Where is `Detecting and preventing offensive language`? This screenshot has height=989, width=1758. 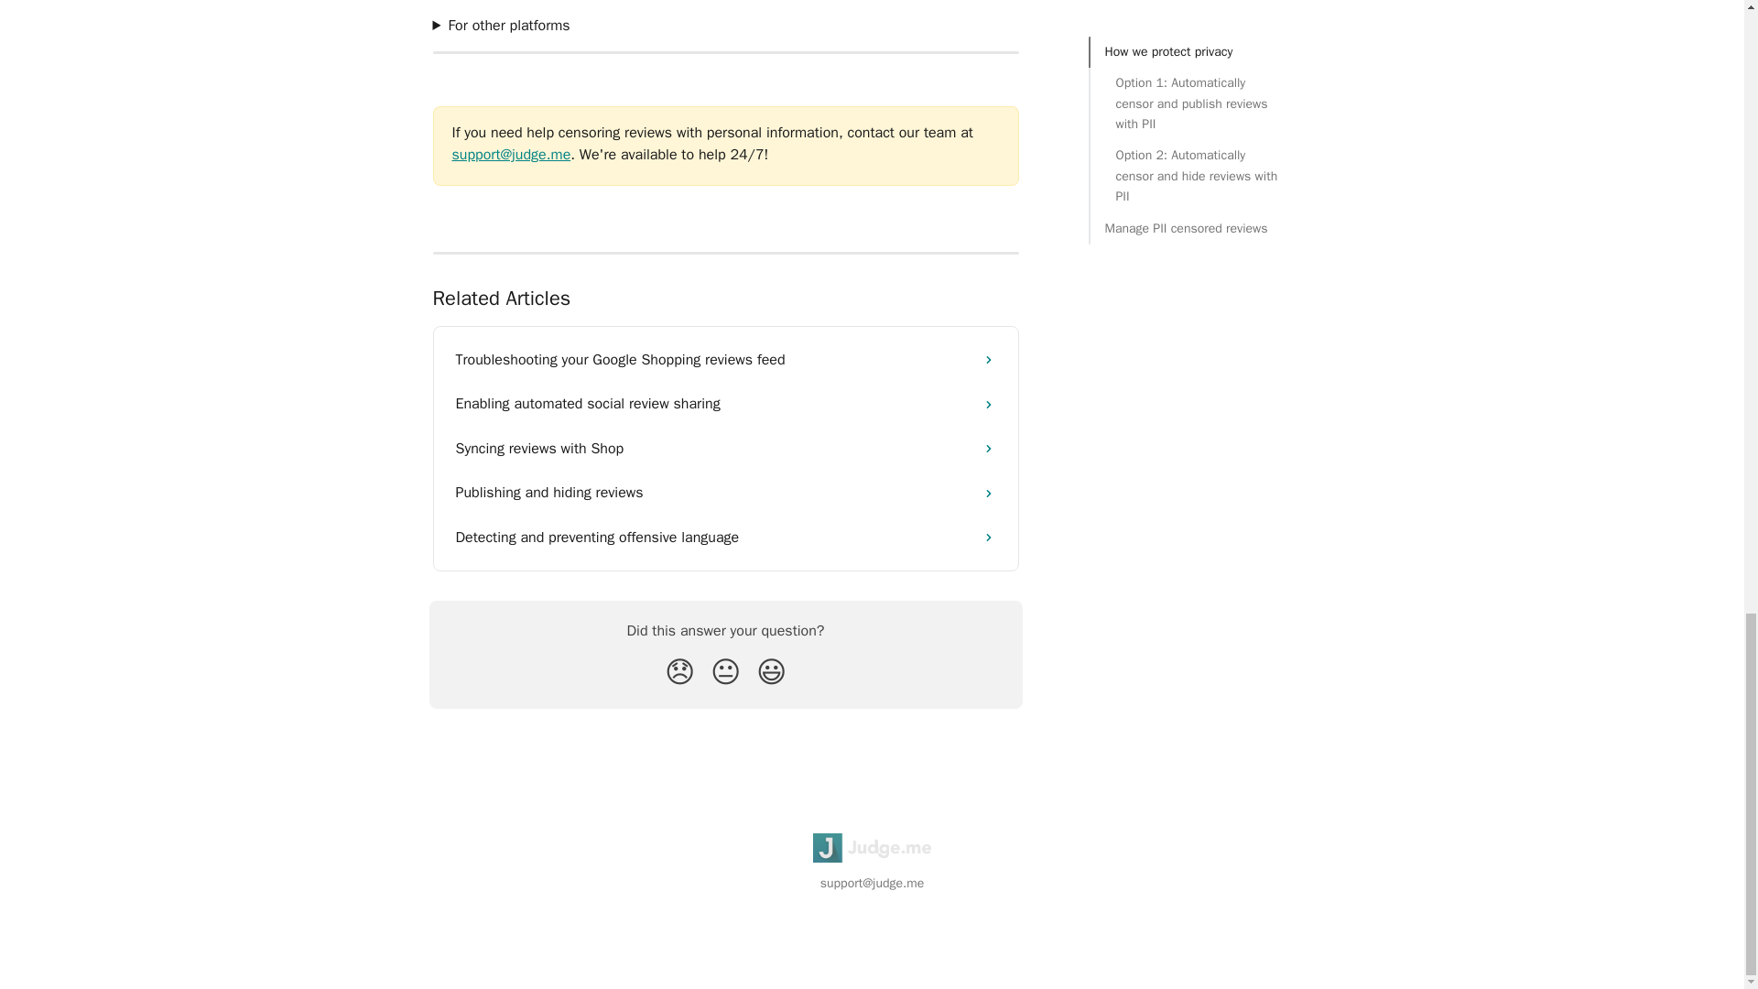 Detecting and preventing offensive language is located at coordinates (725, 537).